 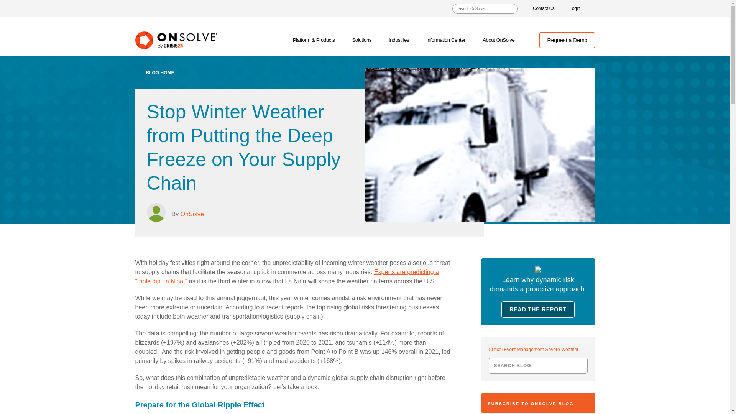 What do you see at coordinates (510, 8) in the screenshot?
I see `Search` at bounding box center [510, 8].